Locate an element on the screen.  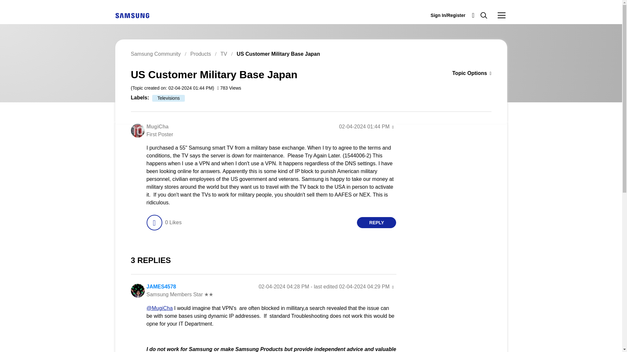
REPLY is located at coordinates (376, 222).